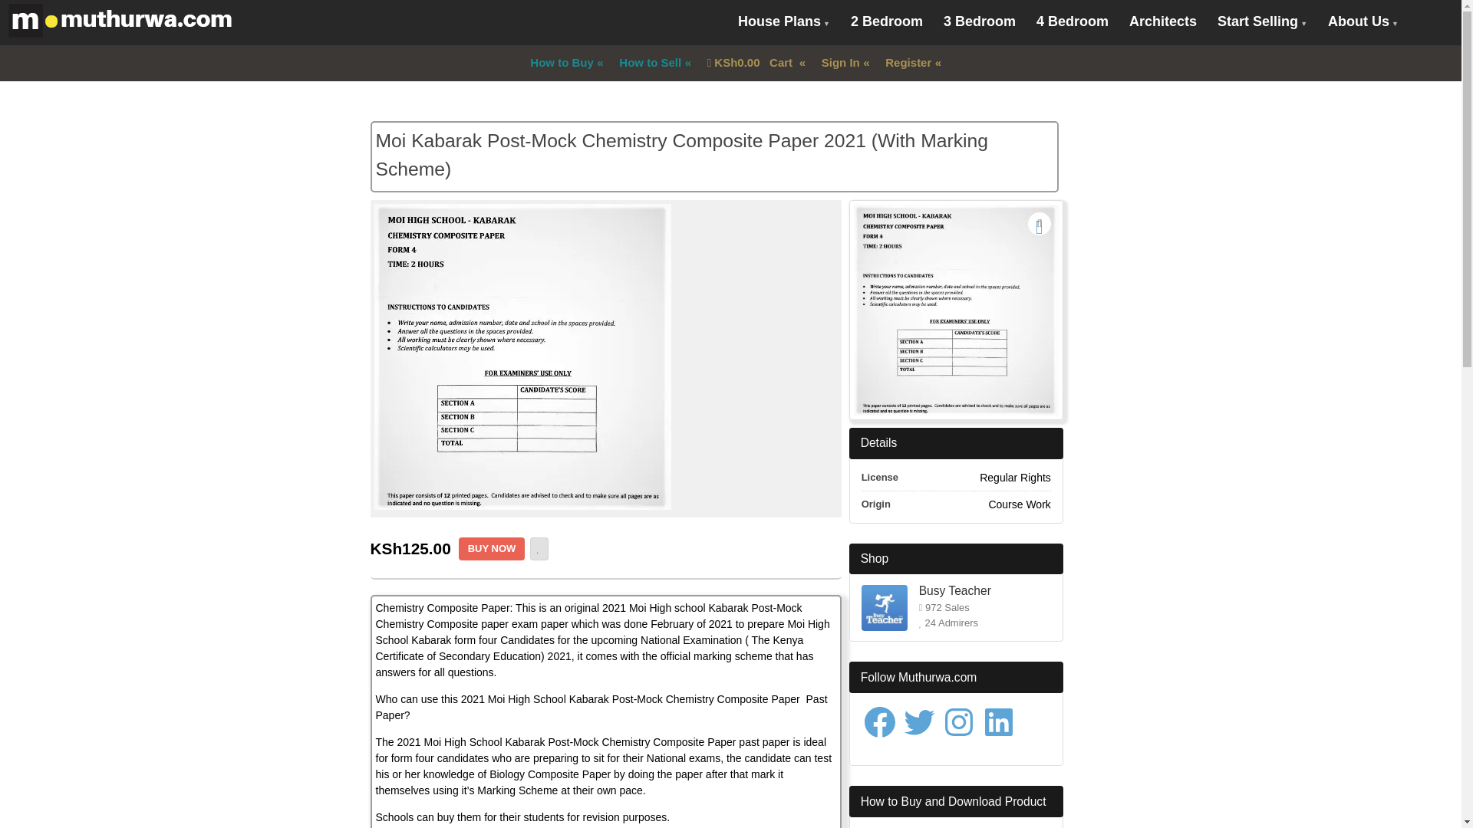  Describe the element at coordinates (1262, 23) in the screenshot. I see `Start Selling` at that location.